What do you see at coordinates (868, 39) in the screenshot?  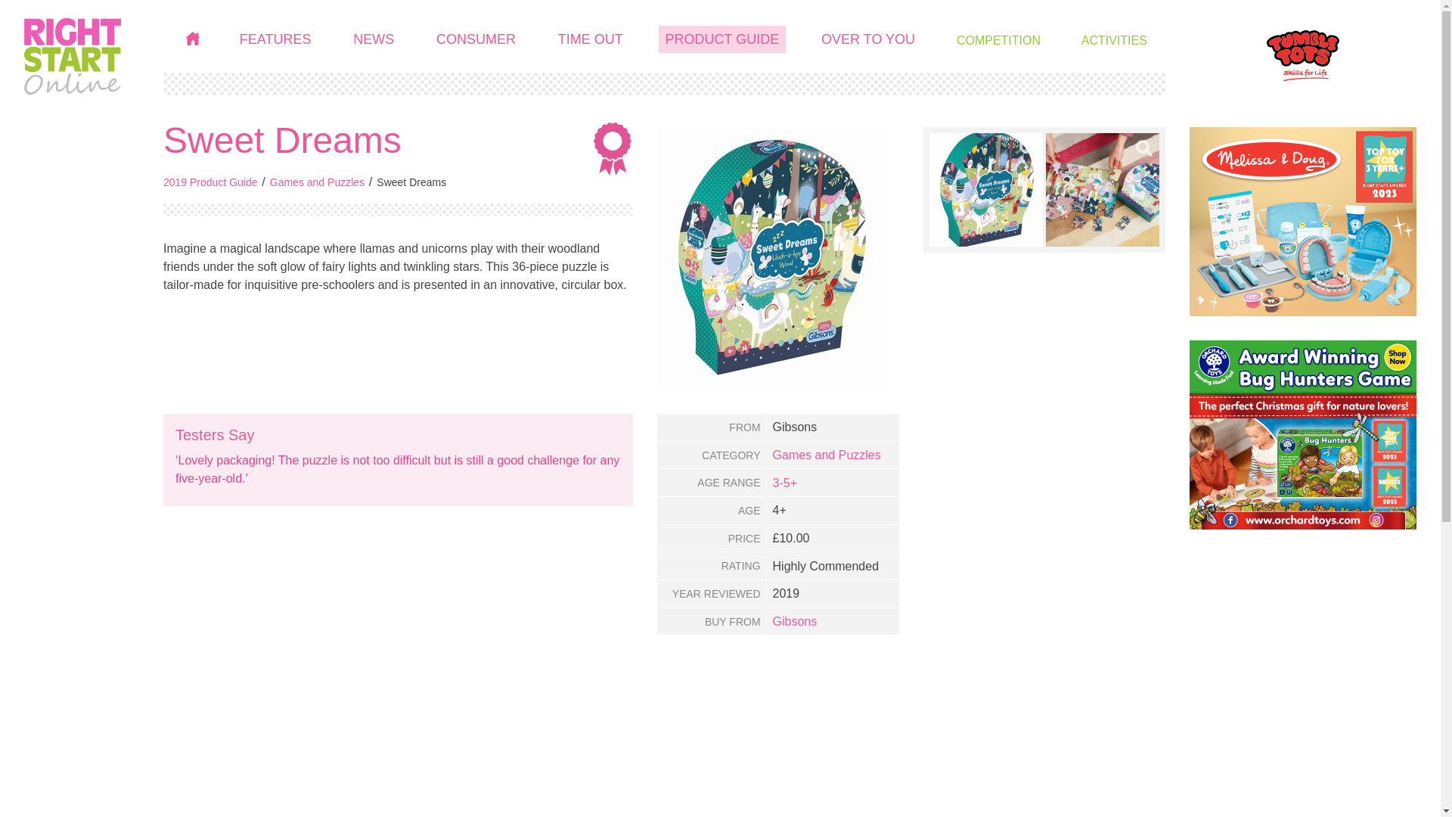 I see `OVER TO YOU` at bounding box center [868, 39].